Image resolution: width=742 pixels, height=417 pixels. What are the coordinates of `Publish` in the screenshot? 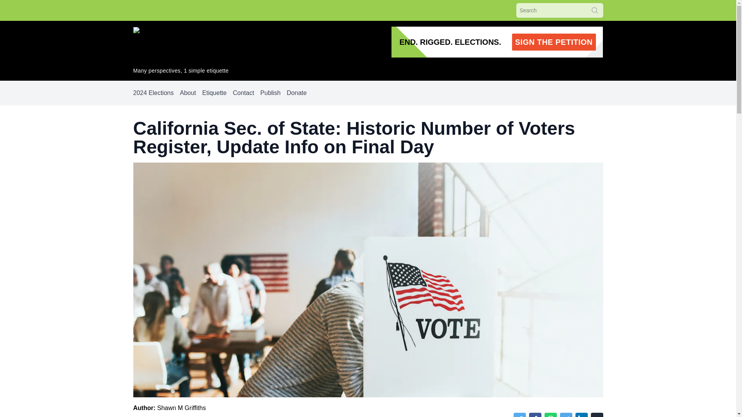 It's located at (243, 93).